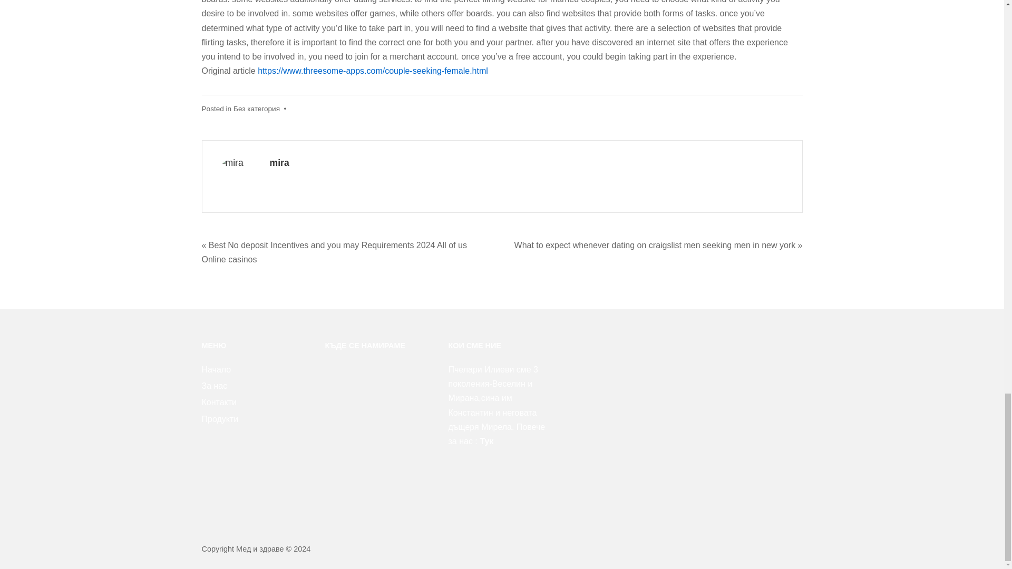 The image size is (1012, 569). What do you see at coordinates (279, 162) in the screenshot?
I see `mira` at bounding box center [279, 162].